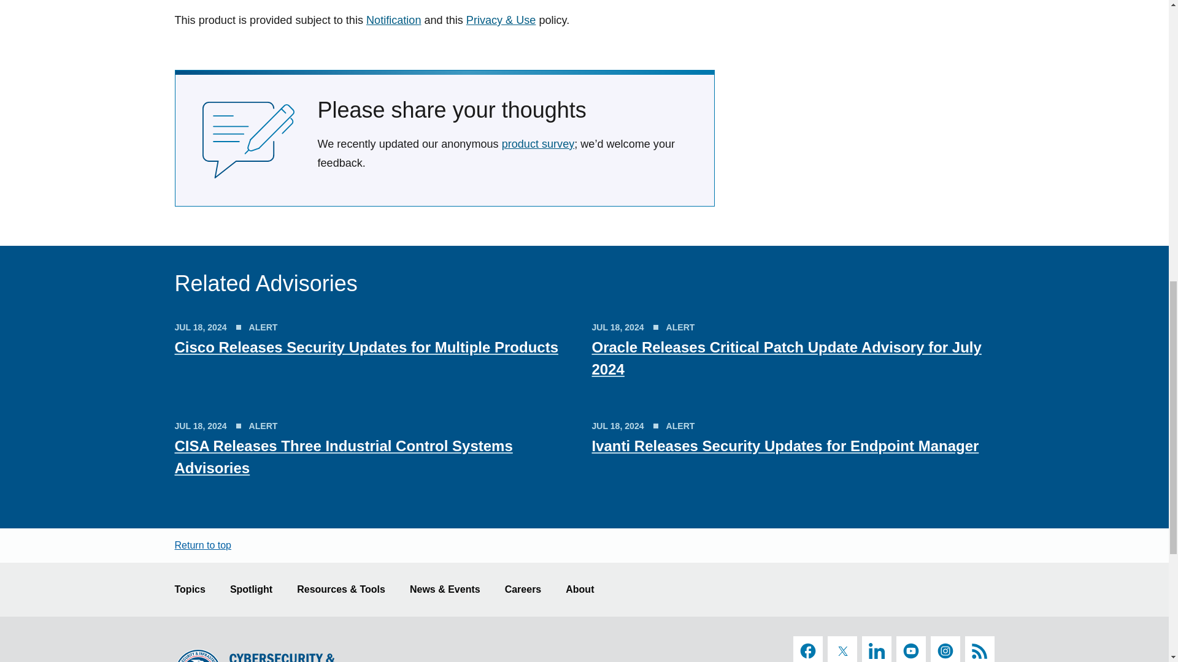 This screenshot has width=1178, height=662. What do you see at coordinates (366, 347) in the screenshot?
I see `Cisco Releases Security Updates for Multiple Products` at bounding box center [366, 347].